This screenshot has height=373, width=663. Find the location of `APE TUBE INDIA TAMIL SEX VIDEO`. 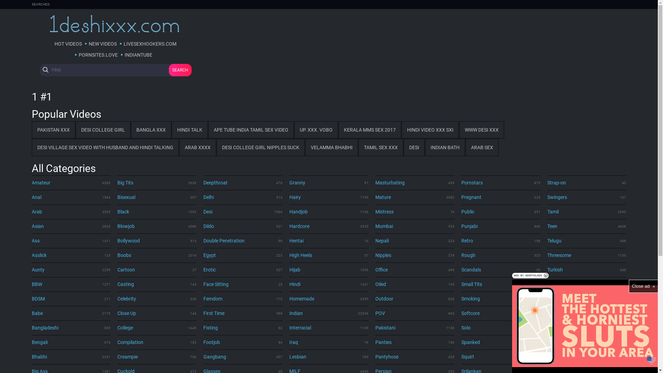

APE TUBE INDIA TAMIL SEX VIDEO is located at coordinates (251, 130).